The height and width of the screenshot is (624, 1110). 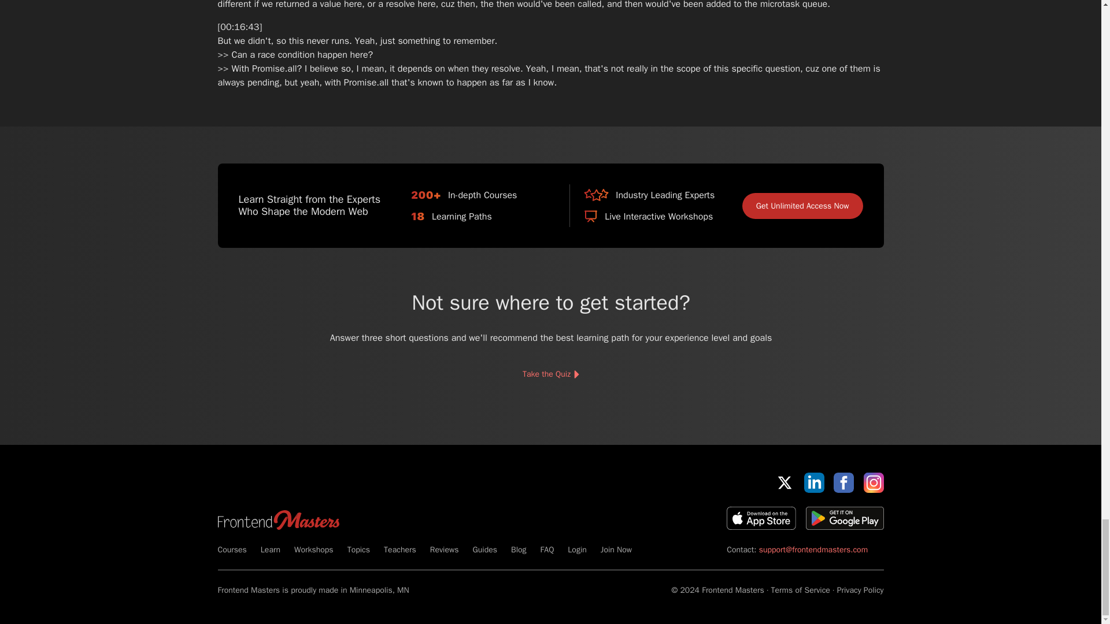 I want to click on Take the Quiz, so click(x=550, y=374).